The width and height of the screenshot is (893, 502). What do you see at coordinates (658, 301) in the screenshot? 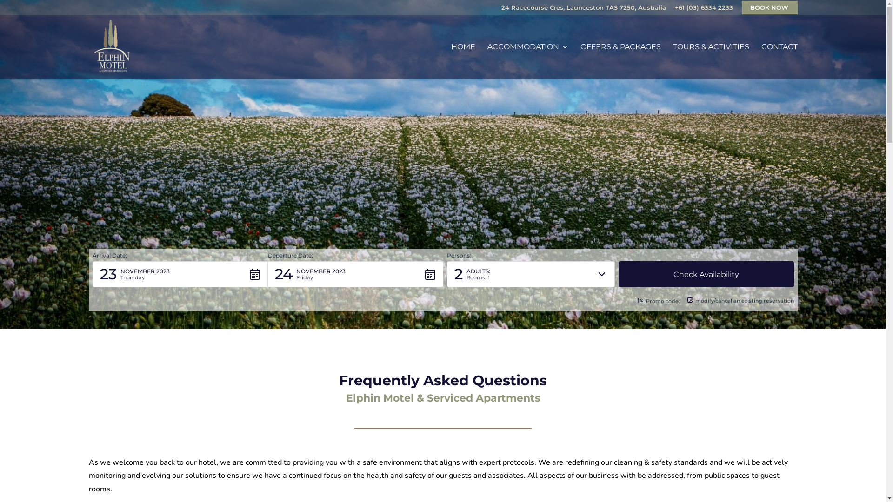
I see `Promo code:` at bounding box center [658, 301].